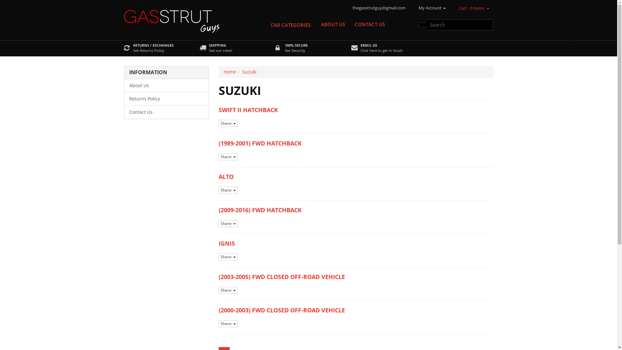  I want to click on thegasstrutguy@gmail.com, so click(379, 8).